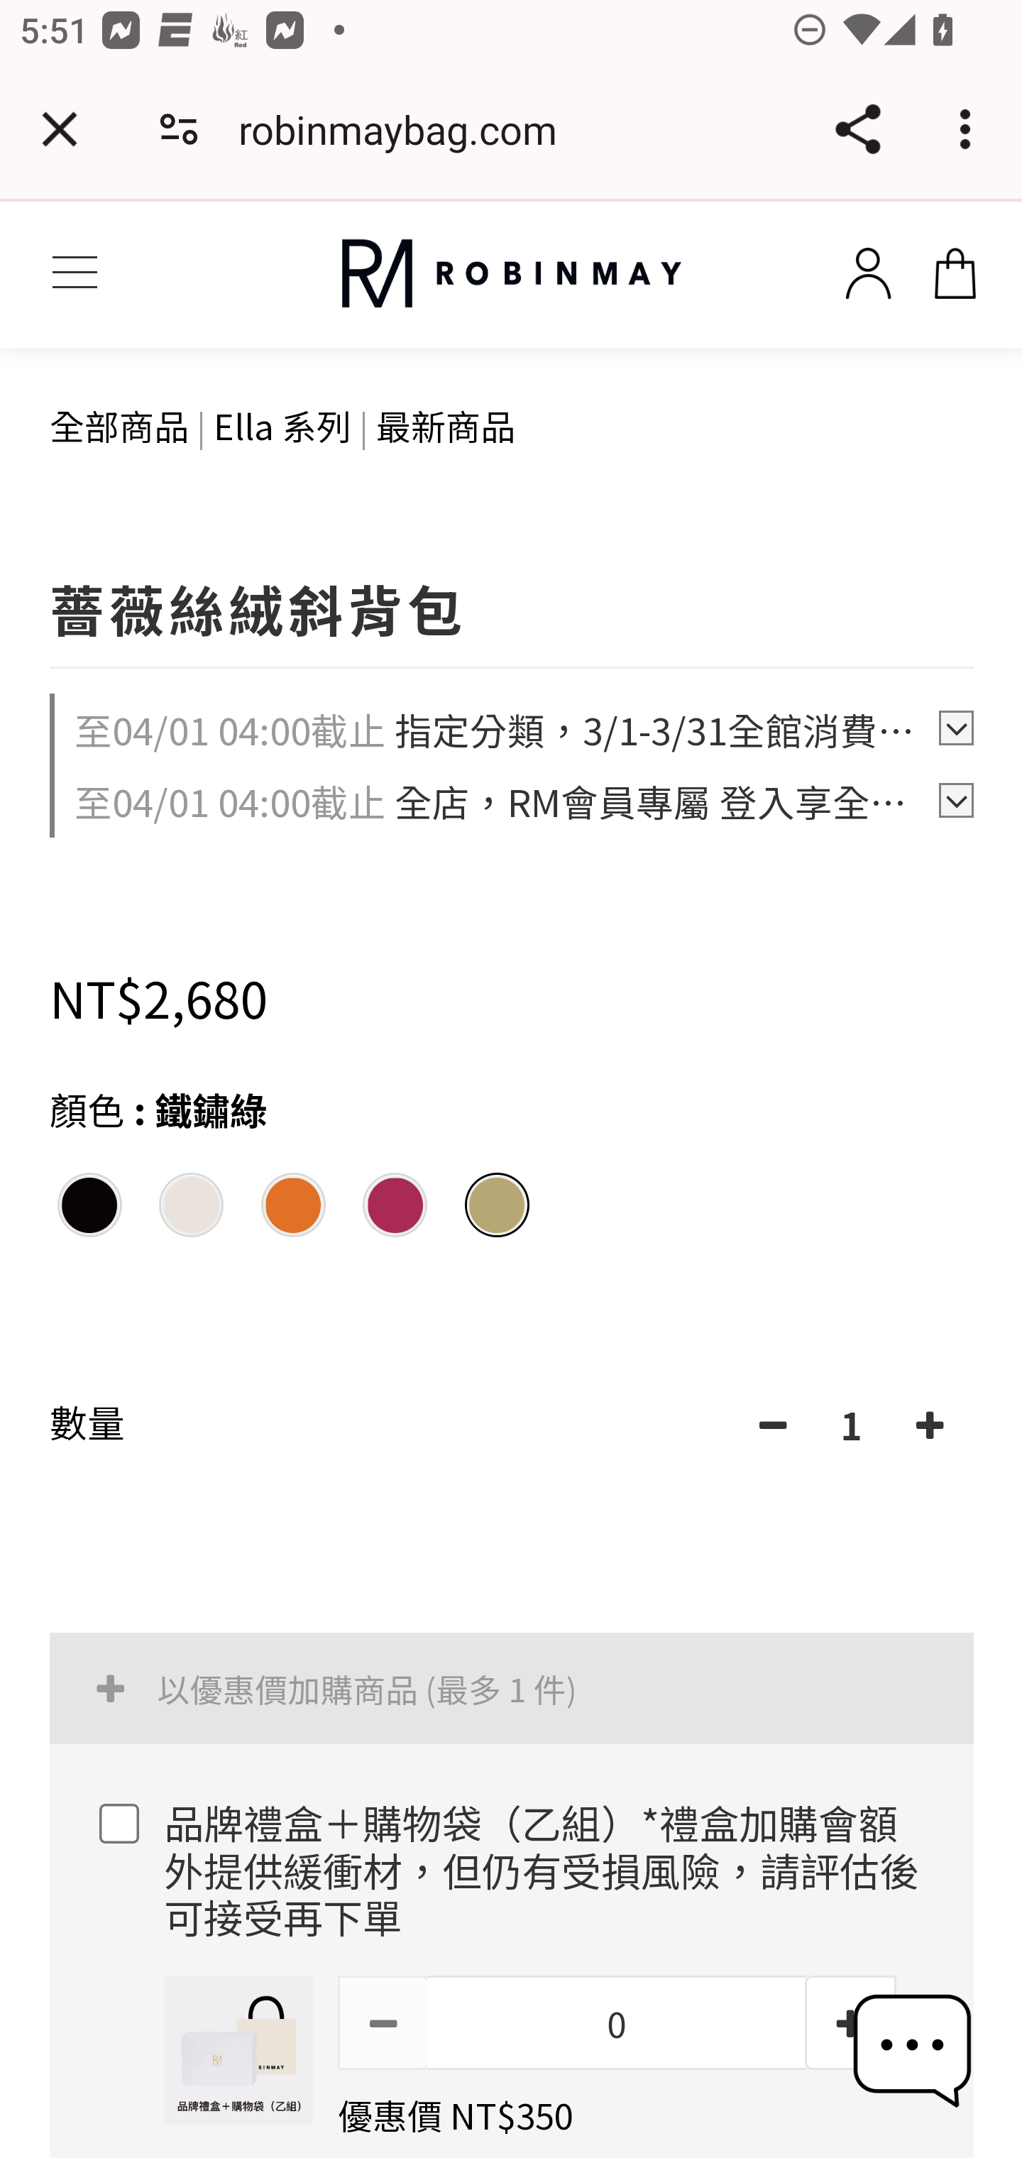  What do you see at coordinates (616, 2022) in the screenshot?
I see `0` at bounding box center [616, 2022].